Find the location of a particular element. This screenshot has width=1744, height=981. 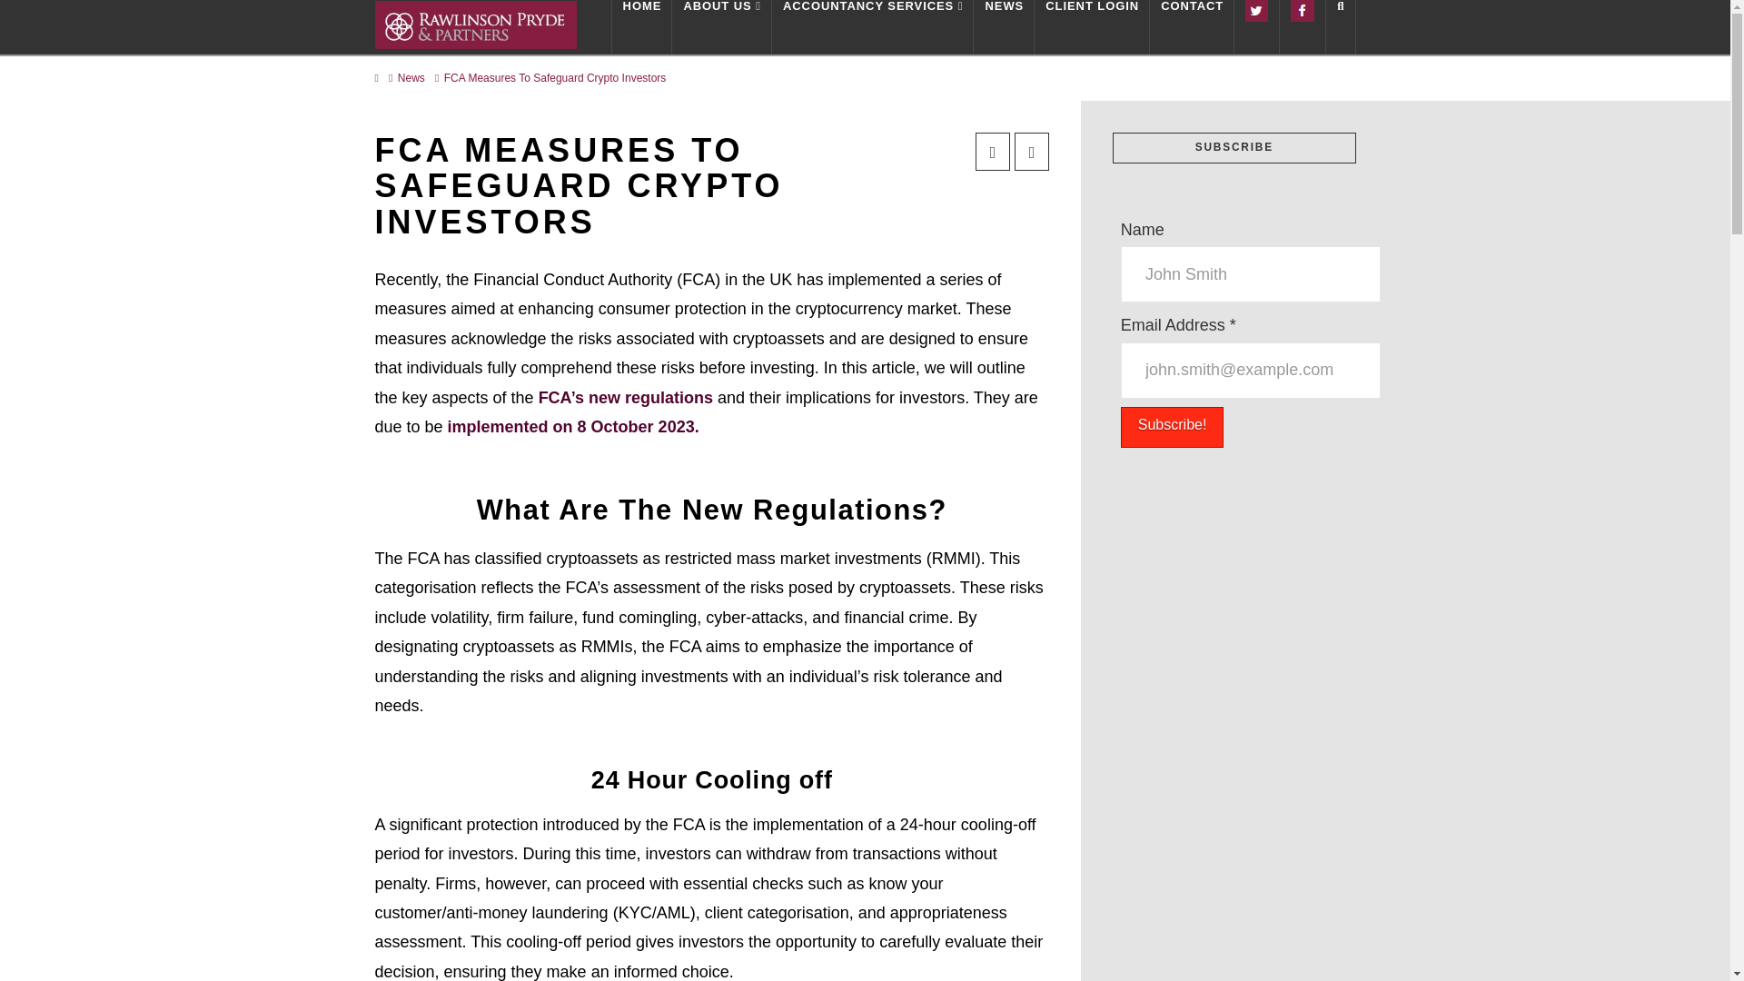

HOME is located at coordinates (642, 27).